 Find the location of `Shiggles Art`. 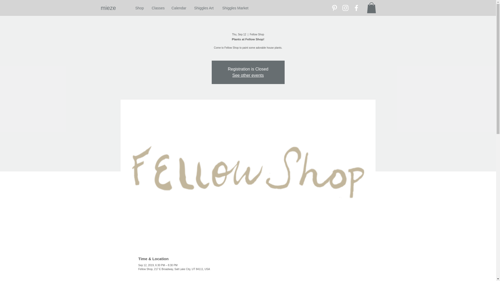

Shiggles Art is located at coordinates (204, 8).